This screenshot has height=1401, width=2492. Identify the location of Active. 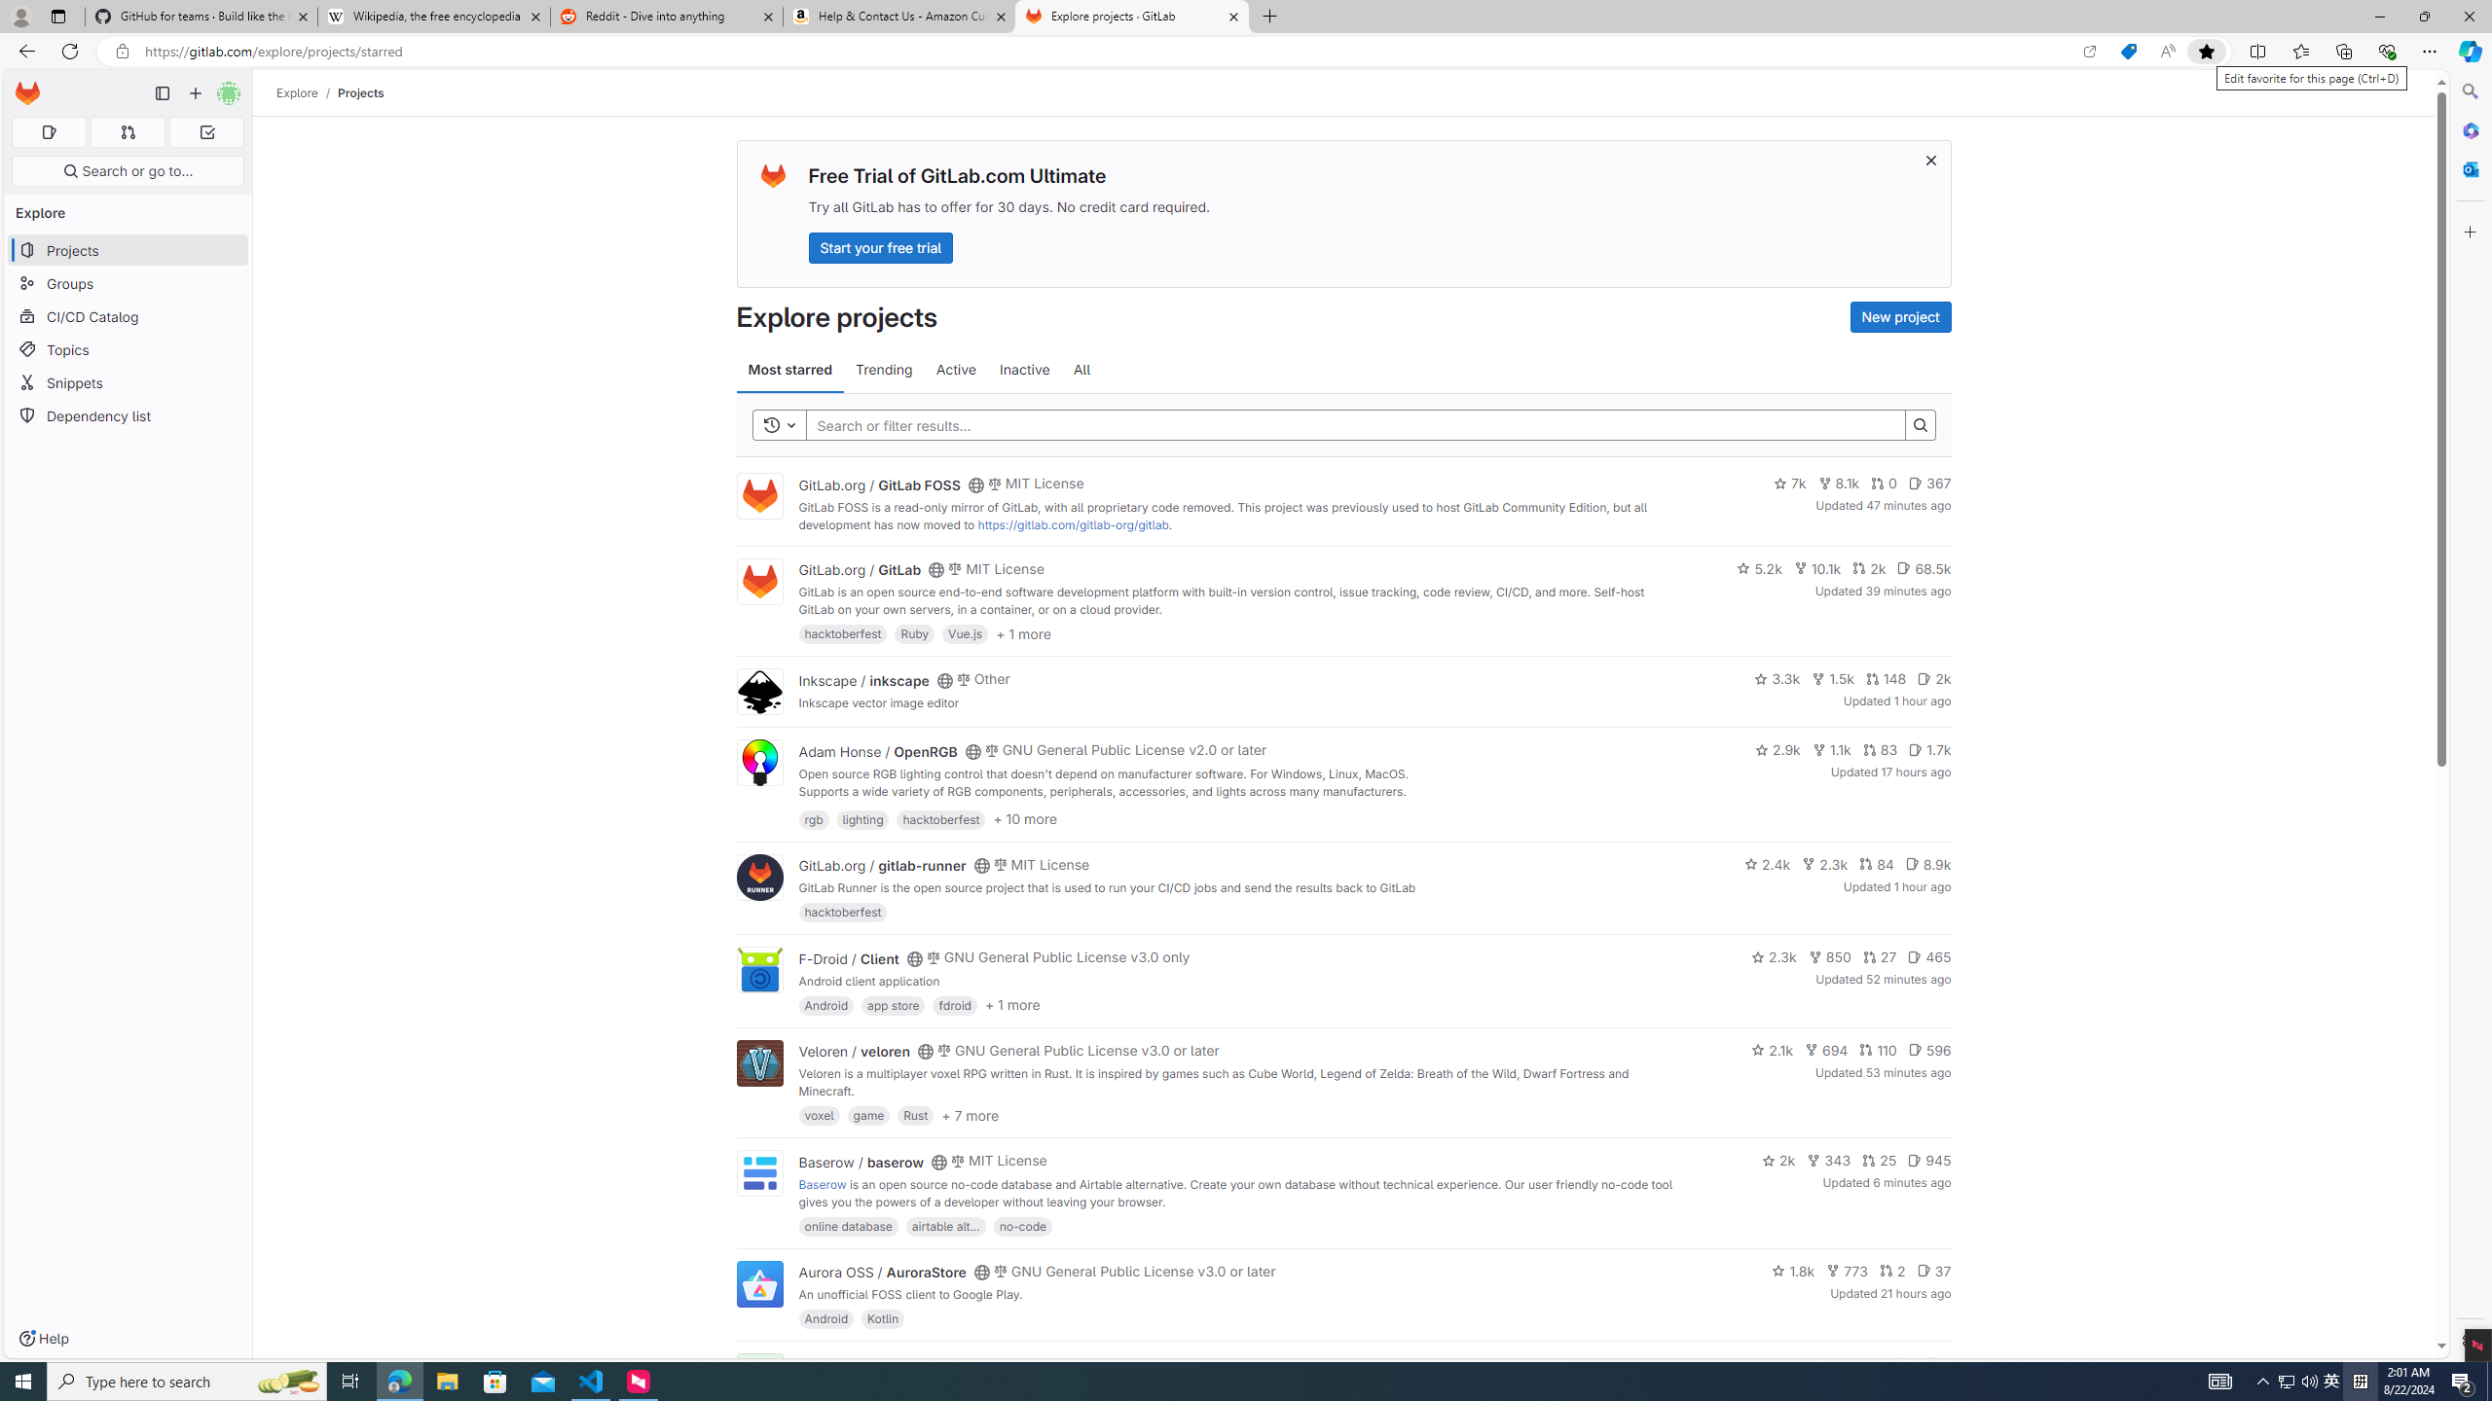
(956, 370).